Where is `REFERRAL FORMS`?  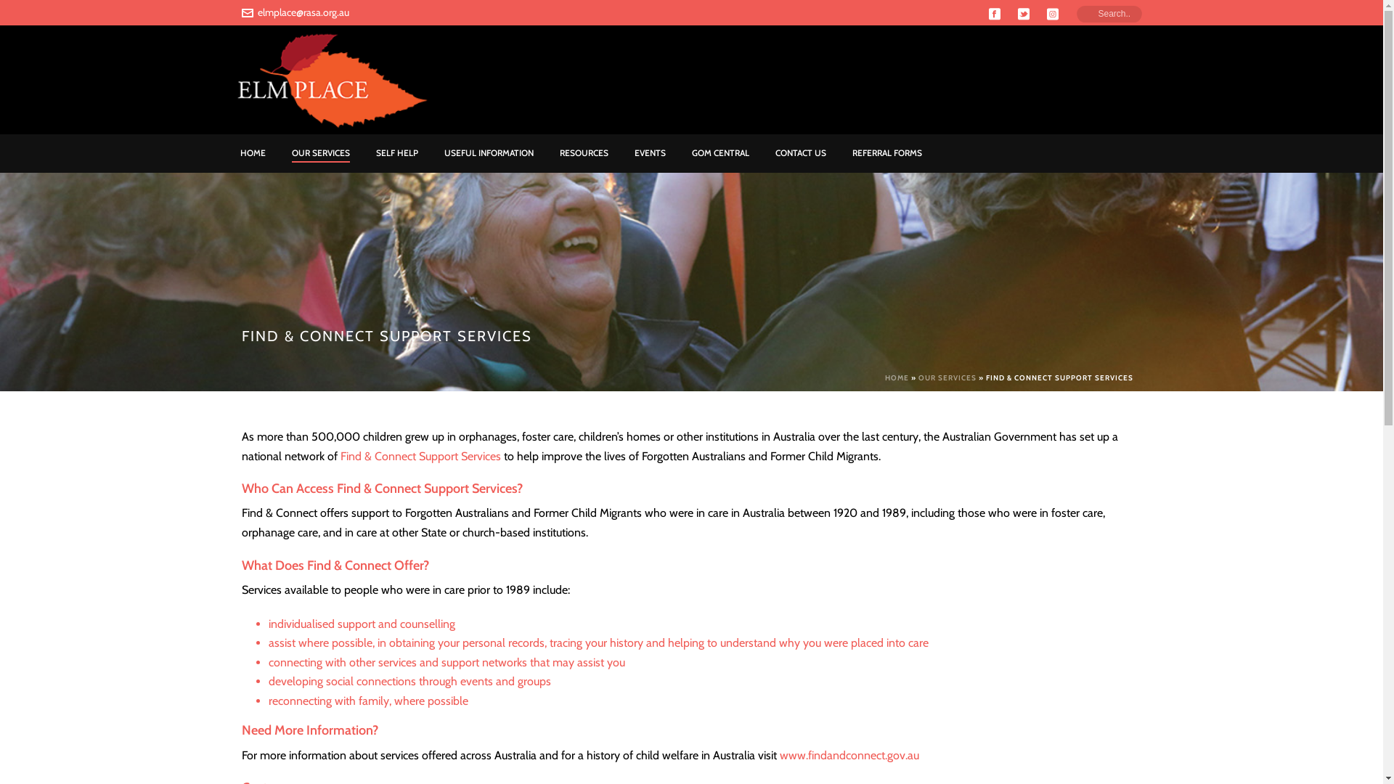 REFERRAL FORMS is located at coordinates (887, 154).